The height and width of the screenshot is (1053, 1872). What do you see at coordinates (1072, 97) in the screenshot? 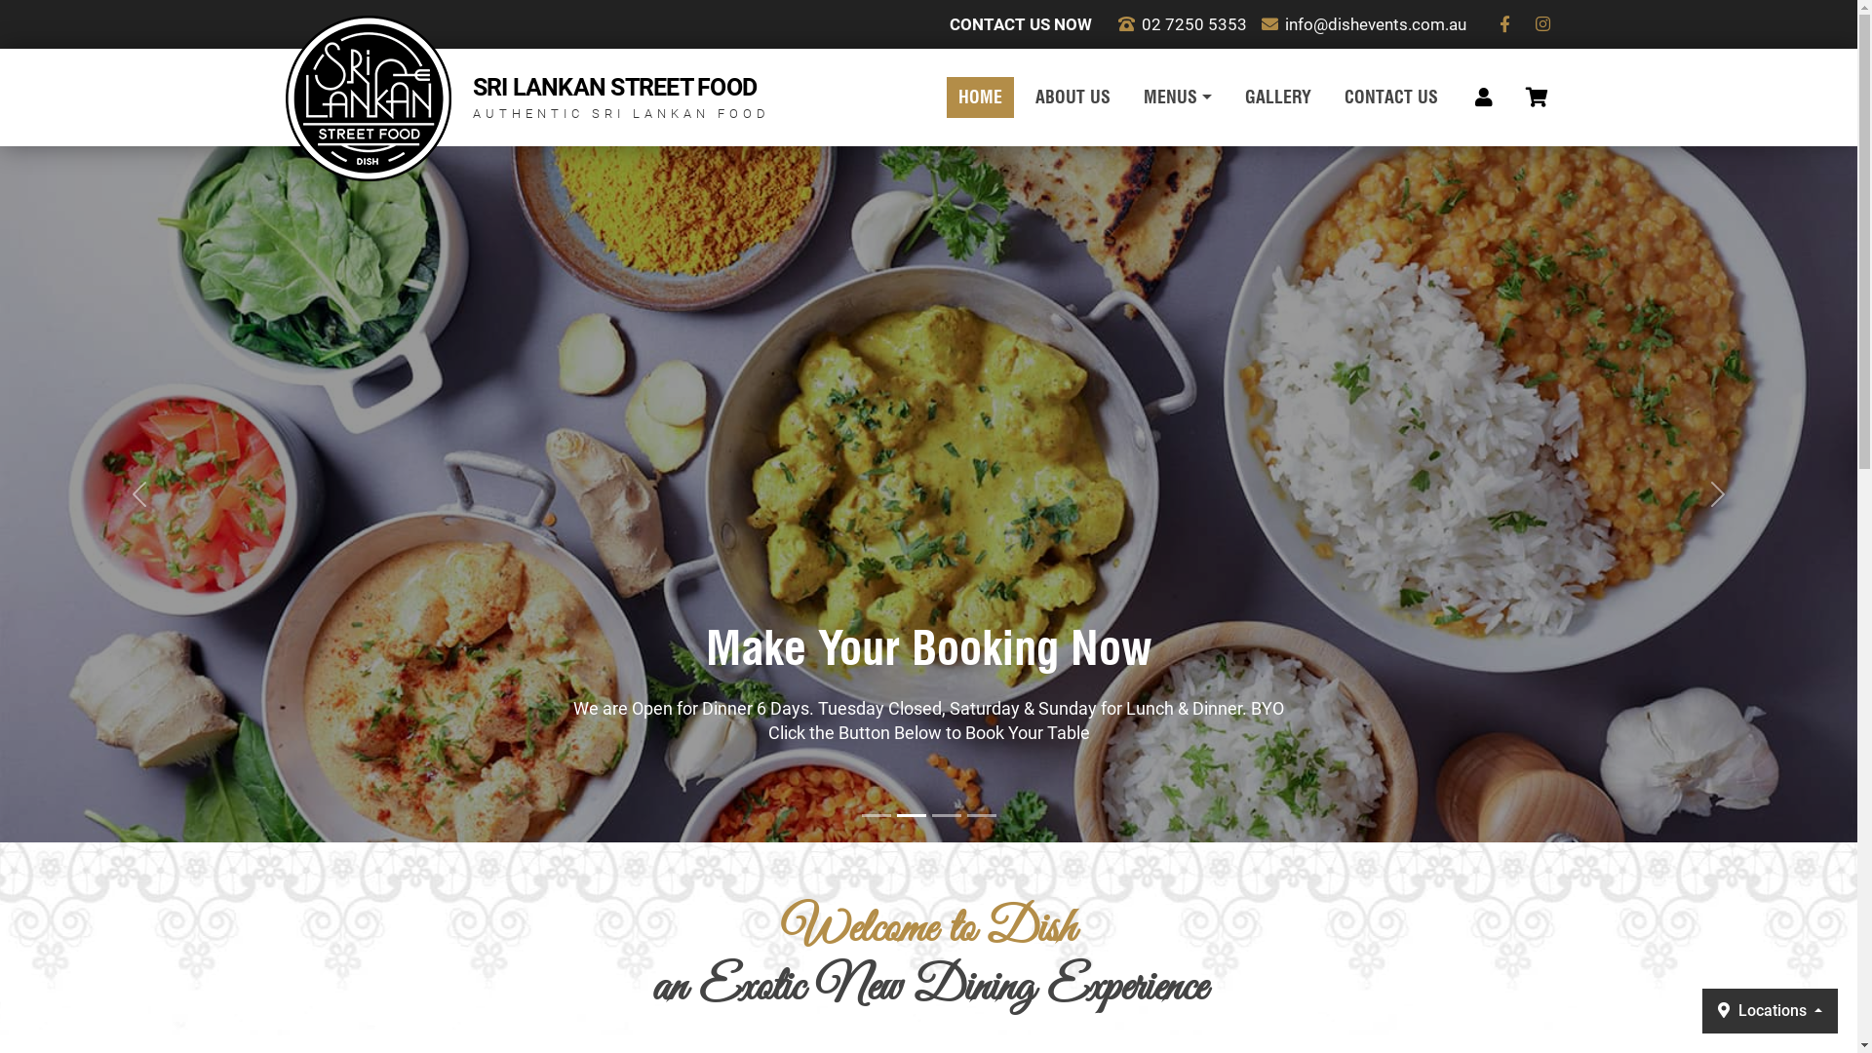
I see `ABOUT US` at bounding box center [1072, 97].